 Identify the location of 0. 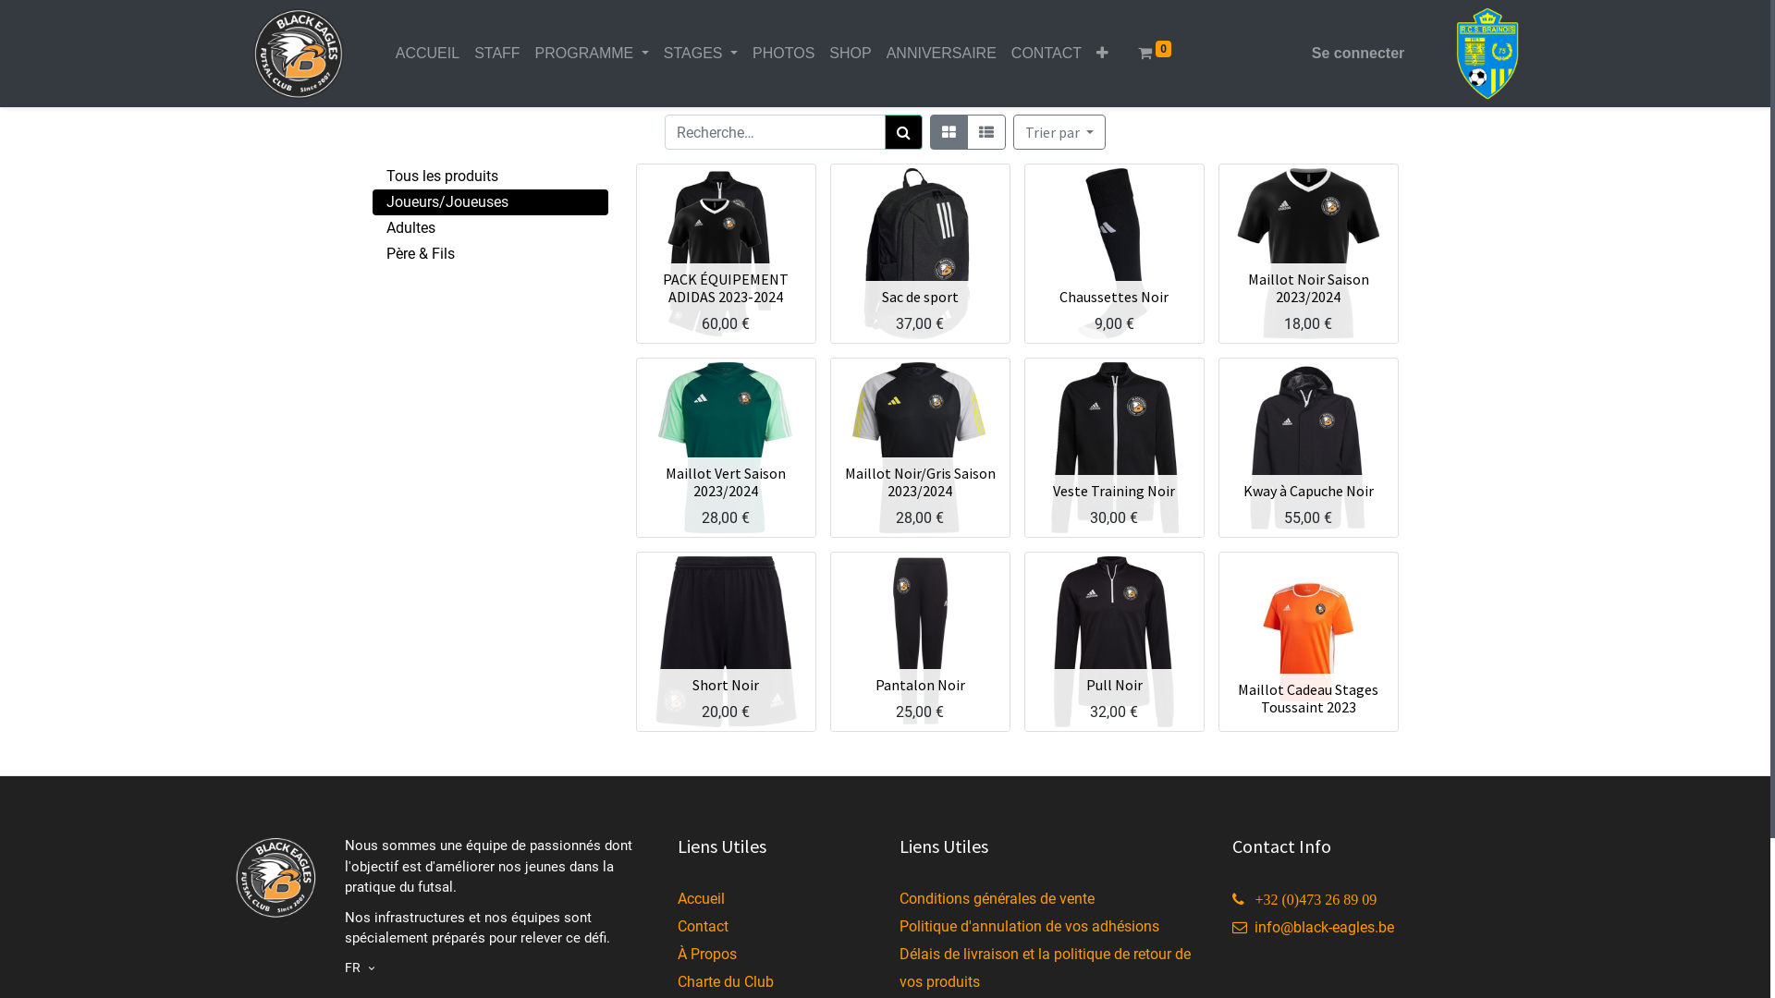
(1155, 54).